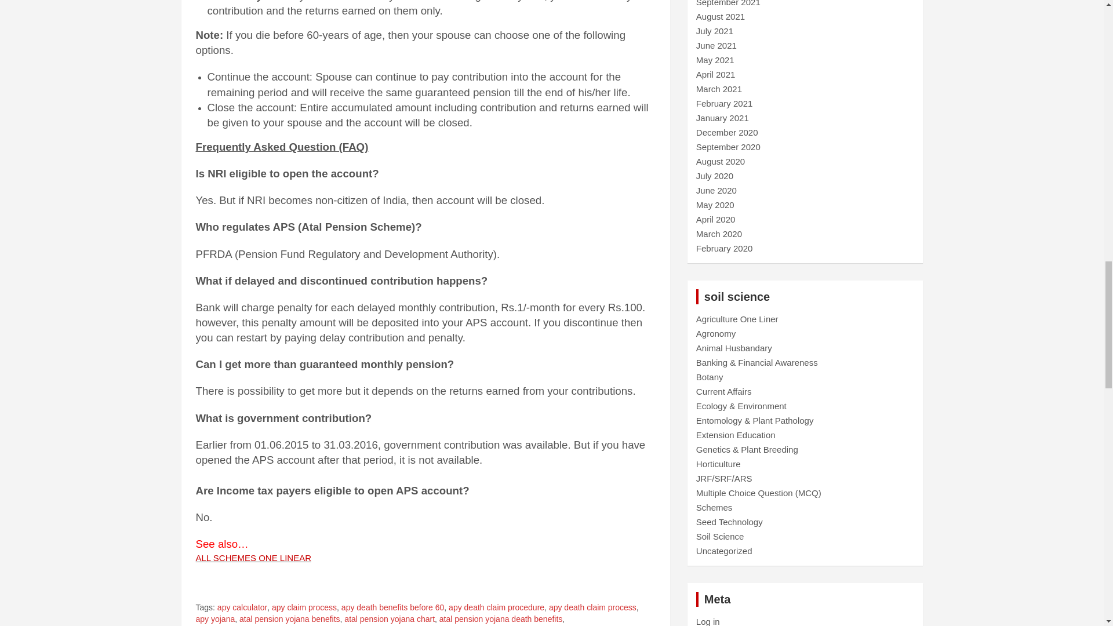  Describe the element at coordinates (253, 558) in the screenshot. I see `ALL SCHEMES ONE LINEAR` at that location.